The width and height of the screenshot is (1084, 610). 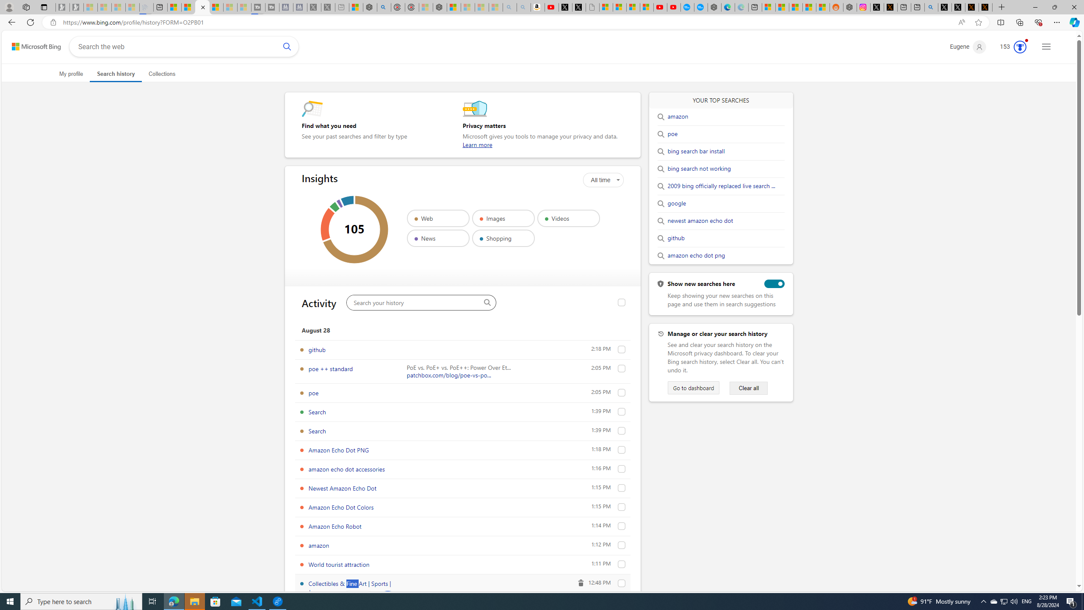 I want to click on Clear your search history, so click(x=749, y=388).